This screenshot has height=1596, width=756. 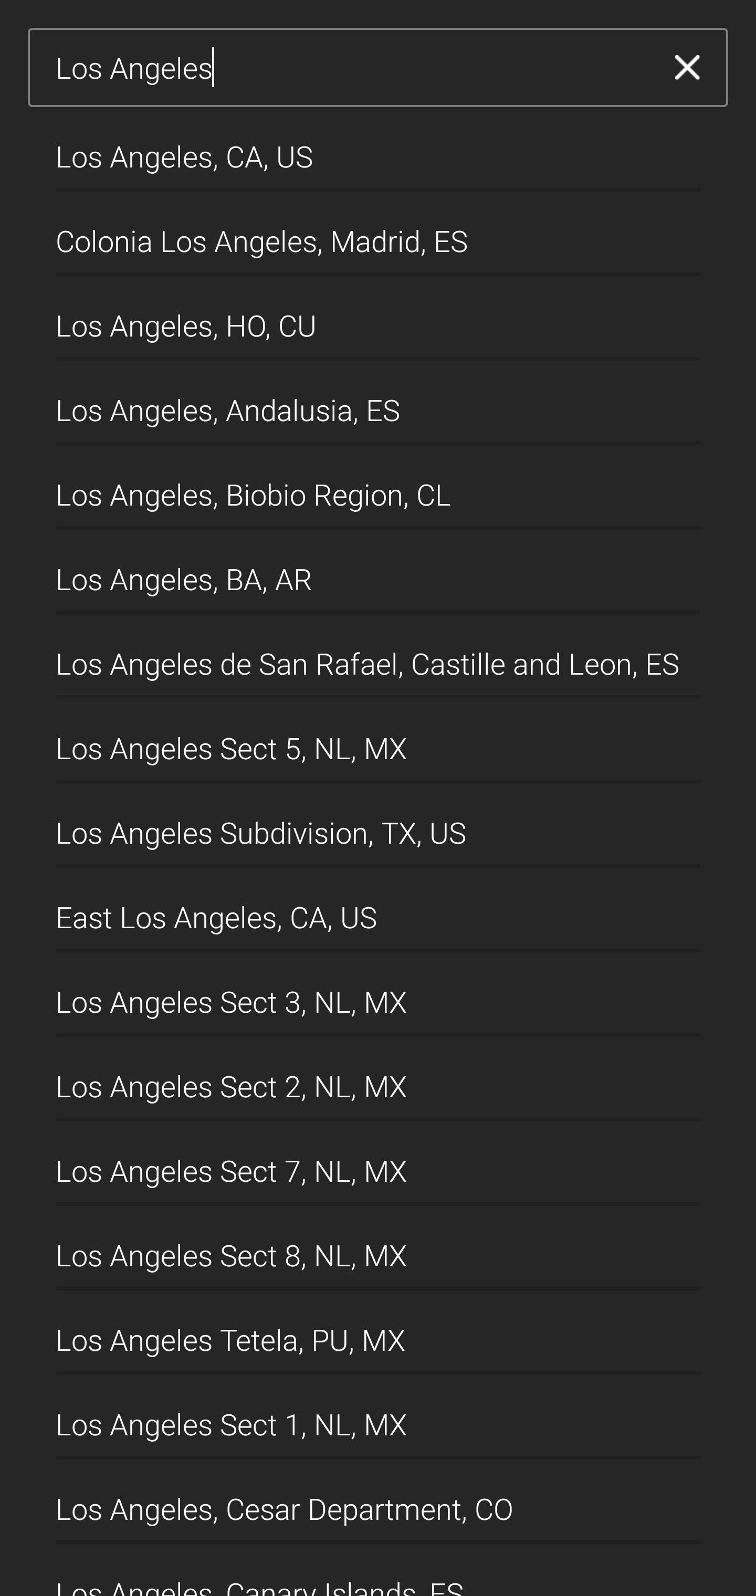 What do you see at coordinates (378, 741) in the screenshot?
I see `Los Angeles Sect 5, NL, MX` at bounding box center [378, 741].